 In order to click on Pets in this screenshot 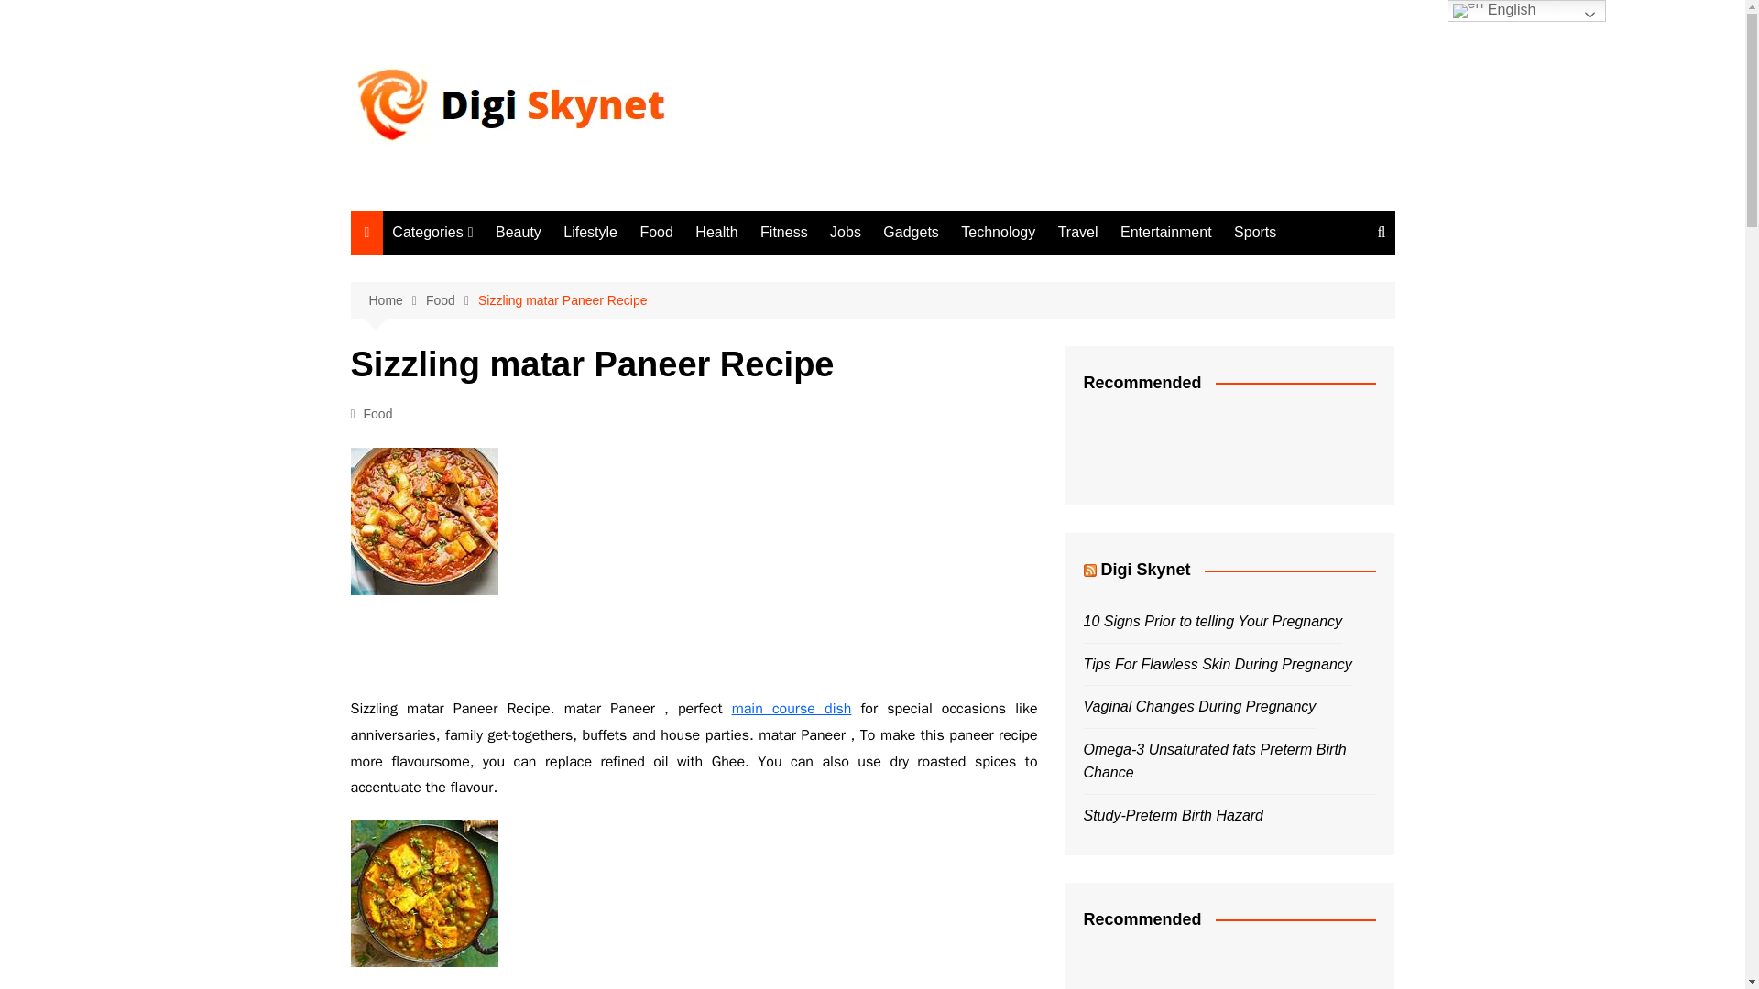, I will do `click(484, 632)`.